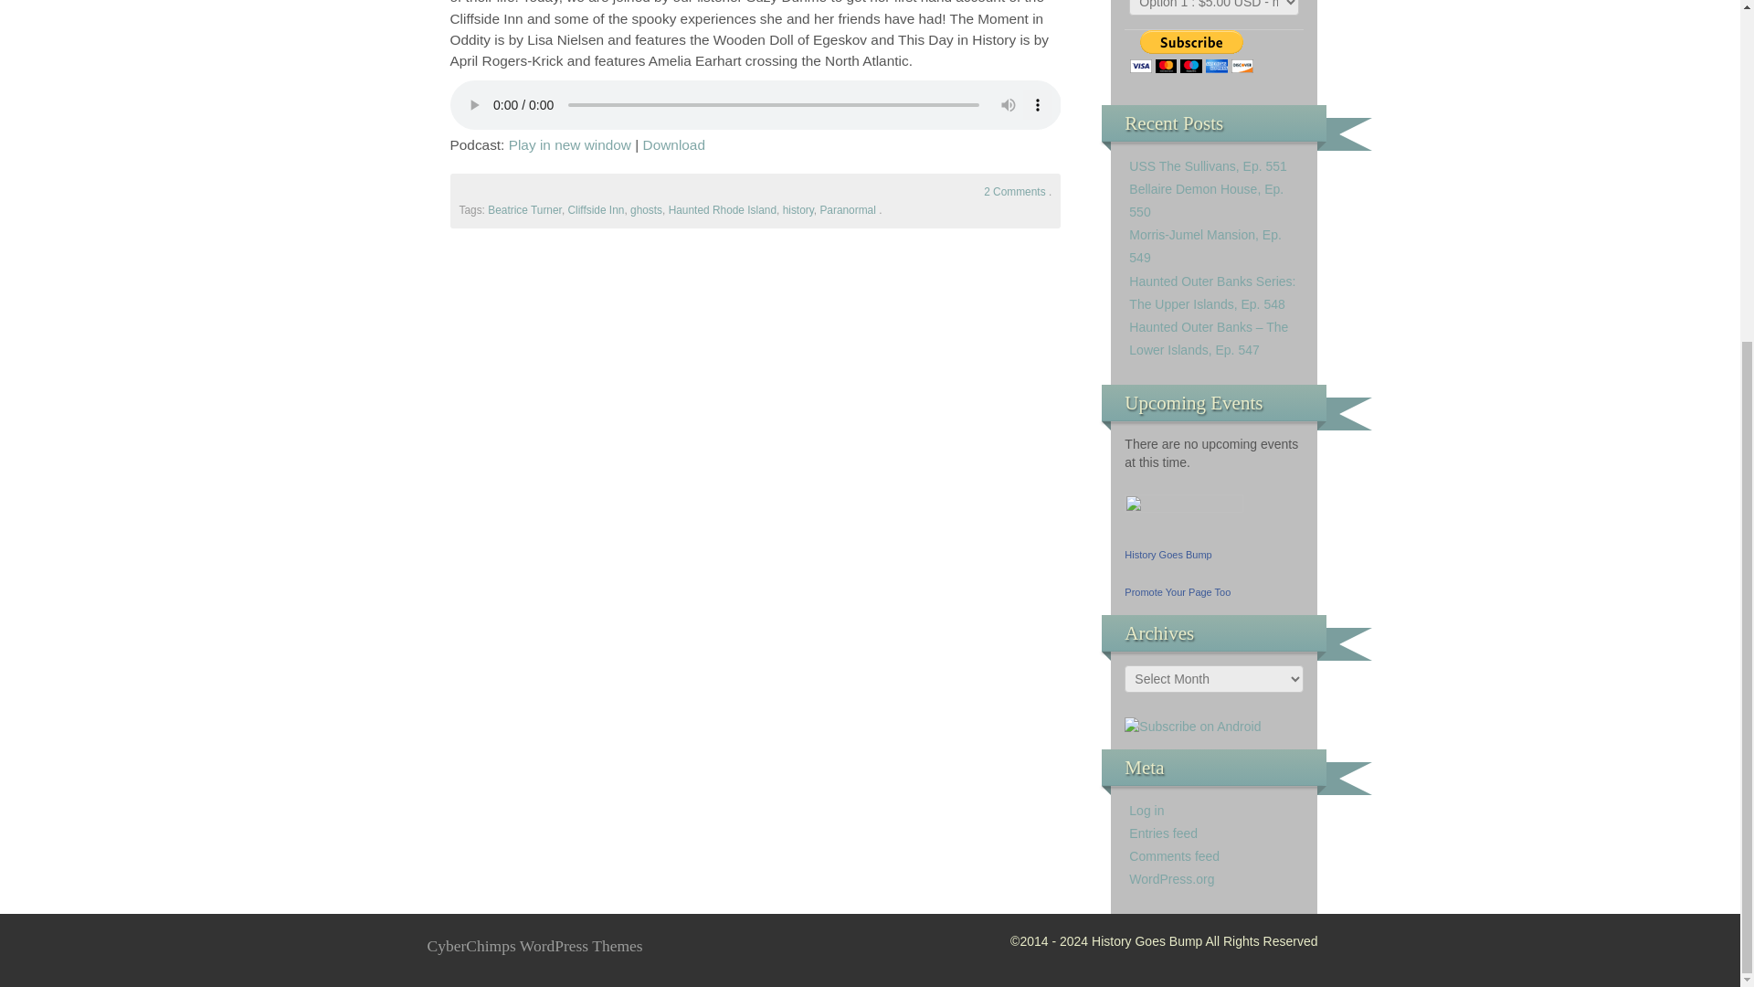 This screenshot has height=987, width=1754. I want to click on Download, so click(674, 144).